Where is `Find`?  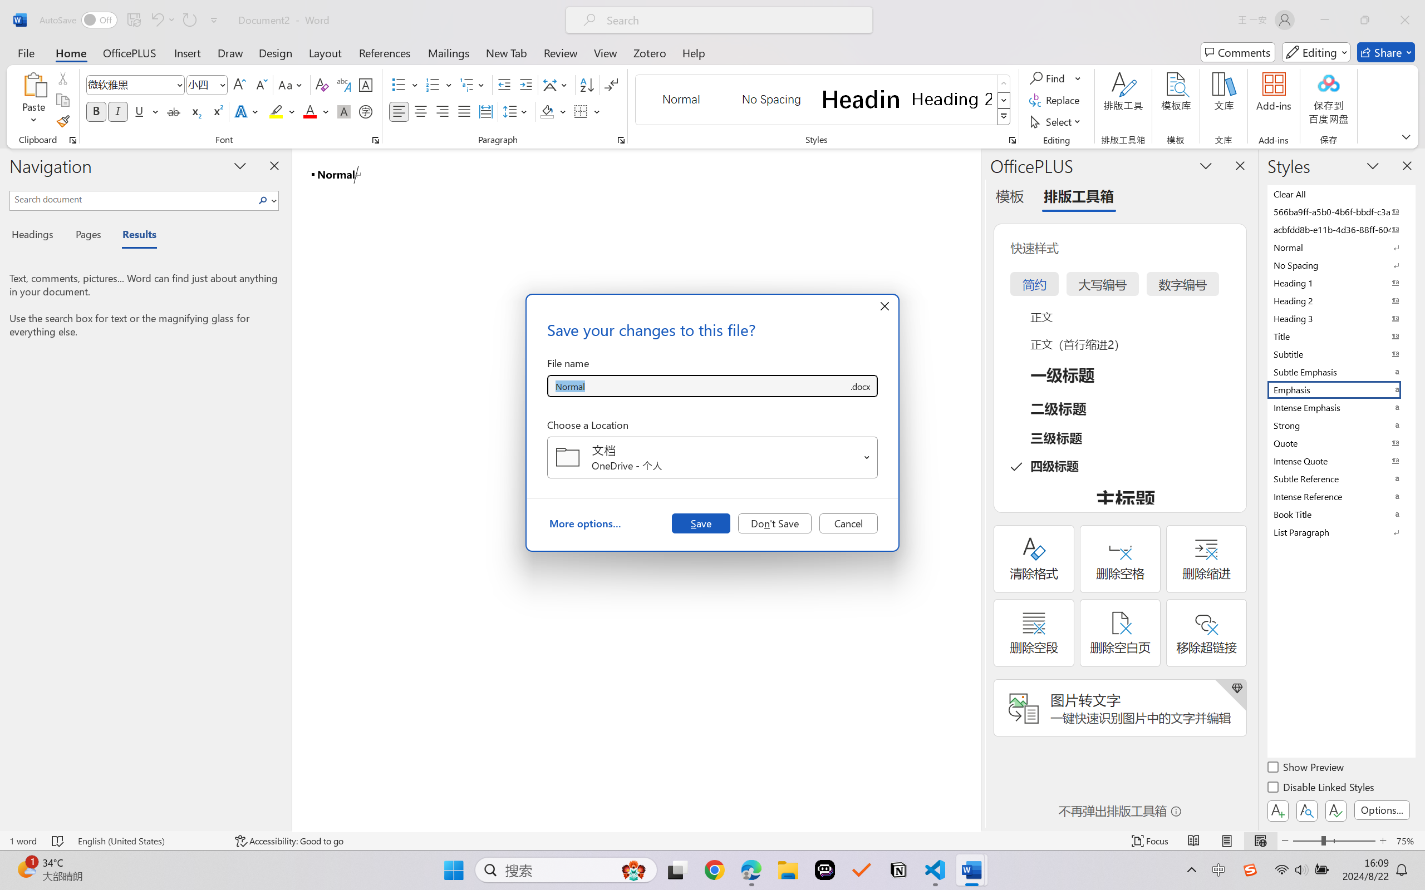
Find is located at coordinates (1055, 78).